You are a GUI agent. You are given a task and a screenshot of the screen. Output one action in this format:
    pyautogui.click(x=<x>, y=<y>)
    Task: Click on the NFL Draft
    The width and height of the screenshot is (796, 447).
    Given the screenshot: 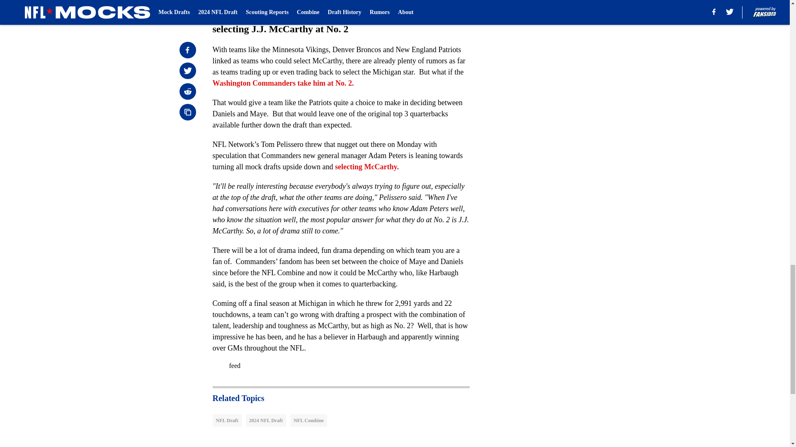 What is the action you would take?
    pyautogui.click(x=226, y=421)
    